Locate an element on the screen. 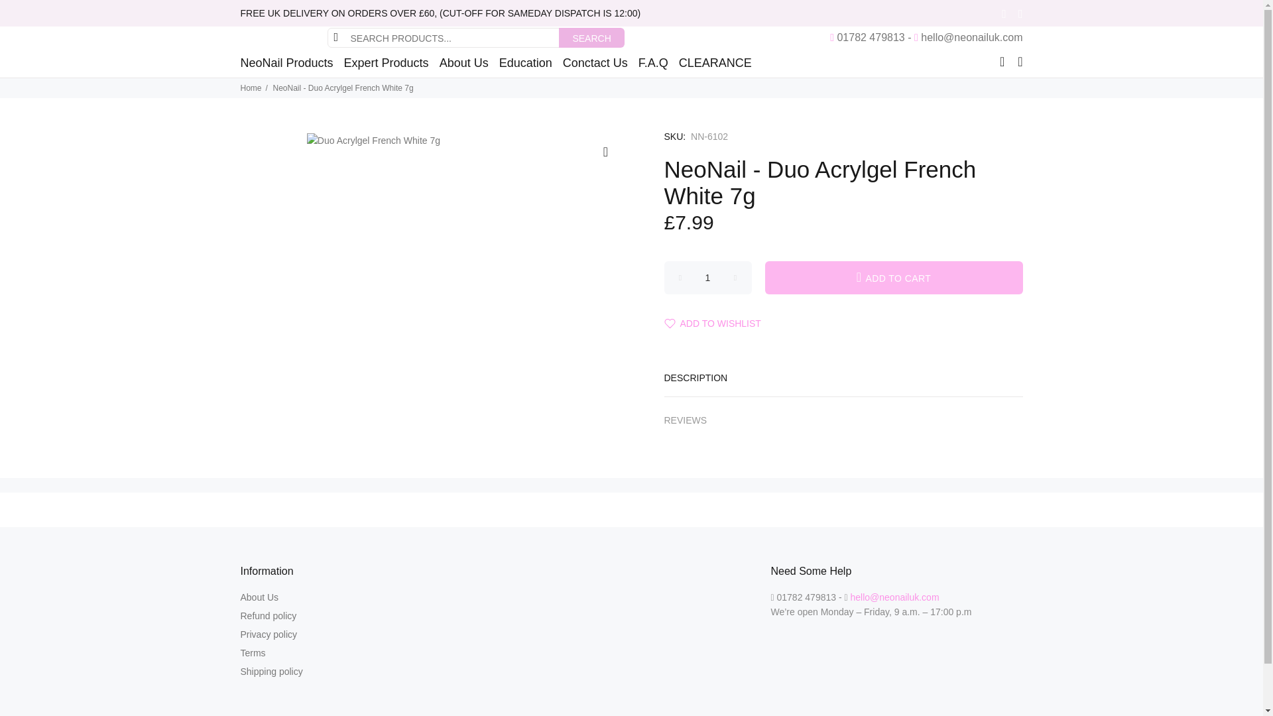 The height and width of the screenshot is (716, 1273). About Us is located at coordinates (463, 62).